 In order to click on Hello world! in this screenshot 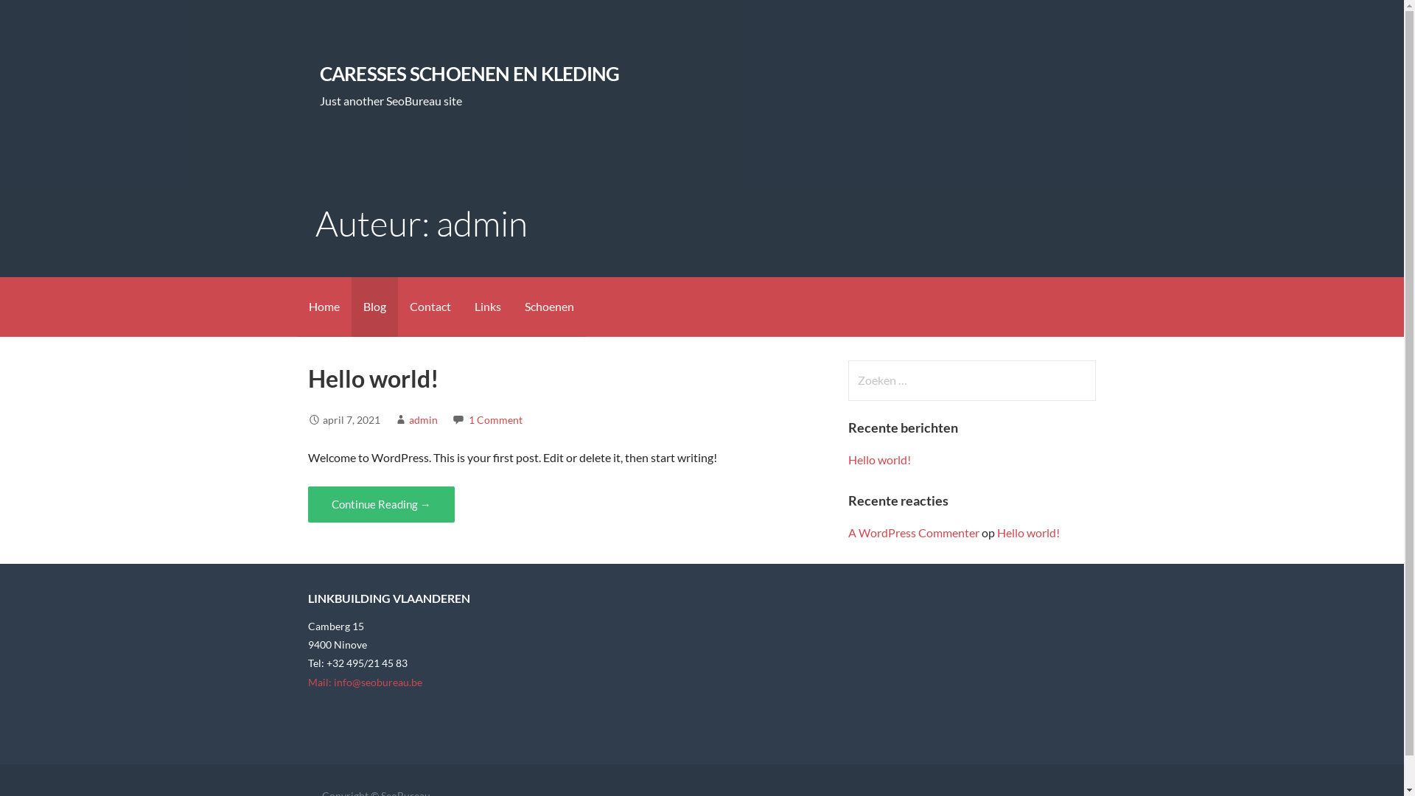, I will do `click(374, 379)`.